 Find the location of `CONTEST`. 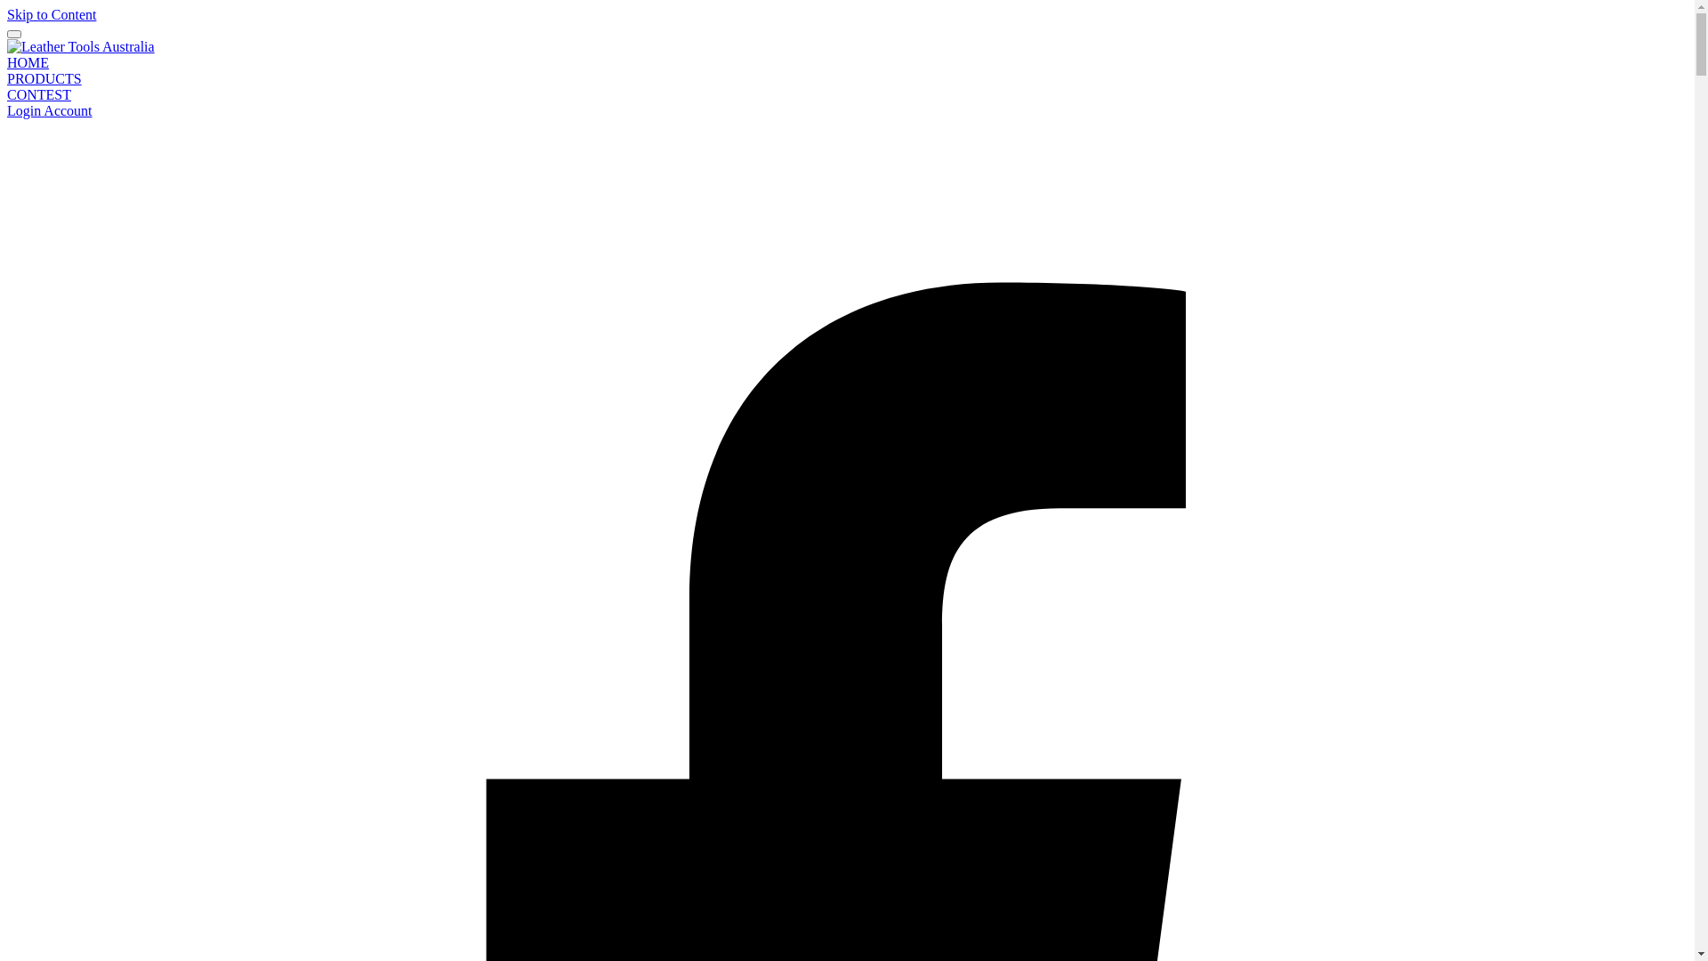

CONTEST is located at coordinates (39, 94).